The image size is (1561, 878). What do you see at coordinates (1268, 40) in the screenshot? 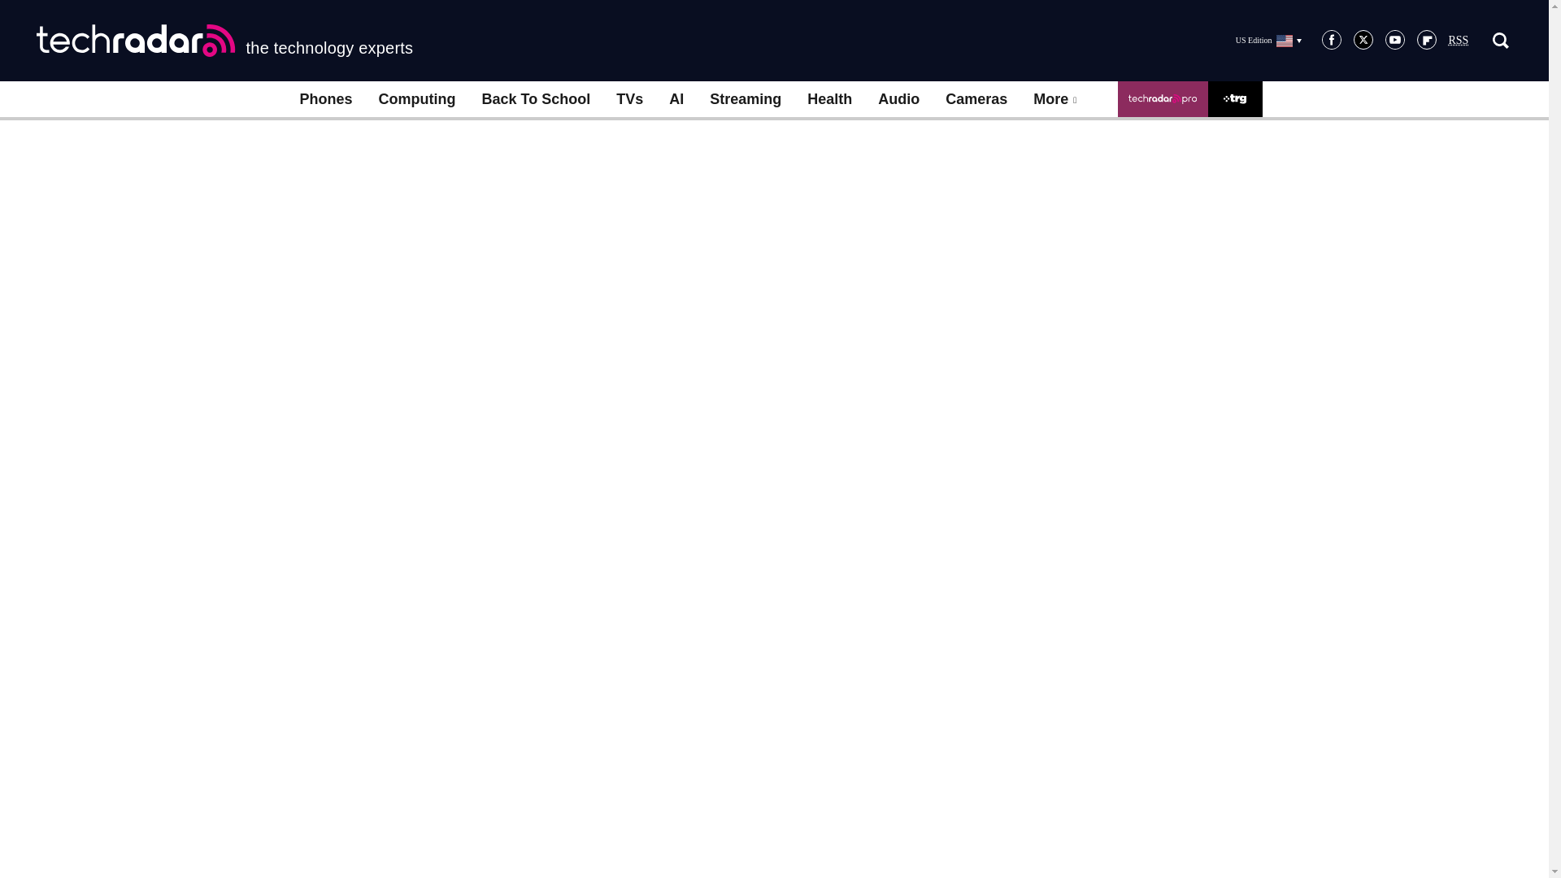
I see `US Edition` at bounding box center [1268, 40].